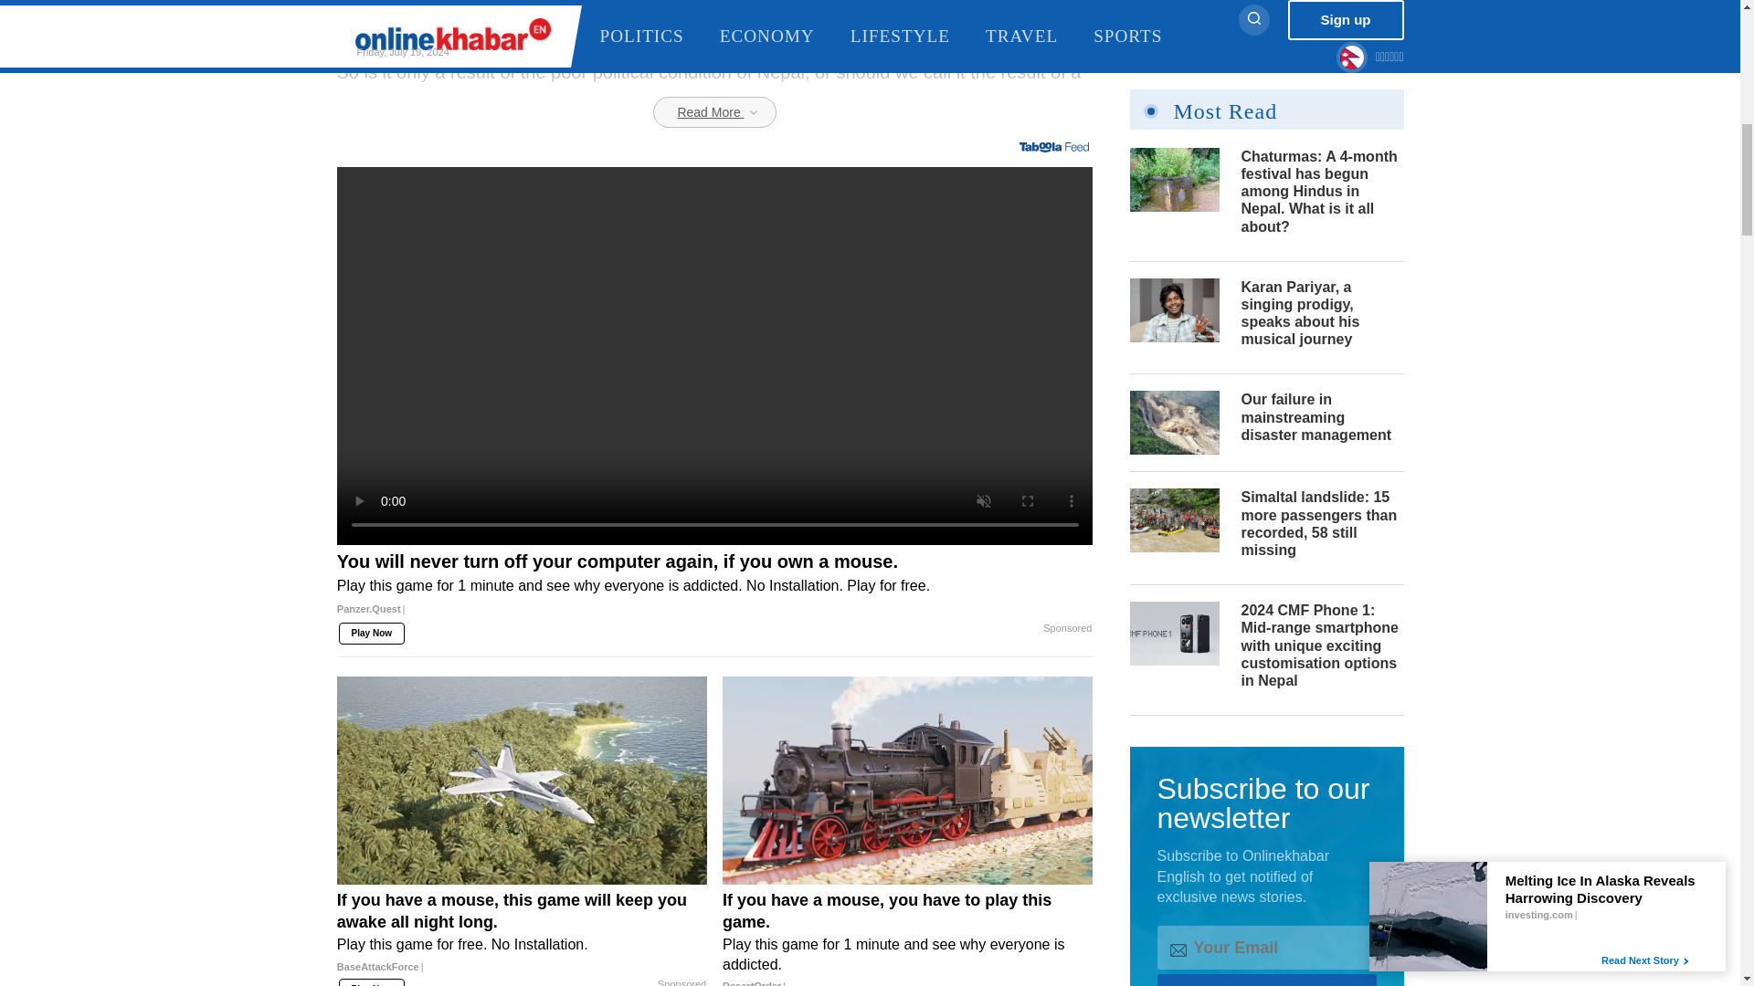 Image resolution: width=1754 pixels, height=986 pixels. Describe the element at coordinates (1067, 628) in the screenshot. I see `Sponsored` at that location.